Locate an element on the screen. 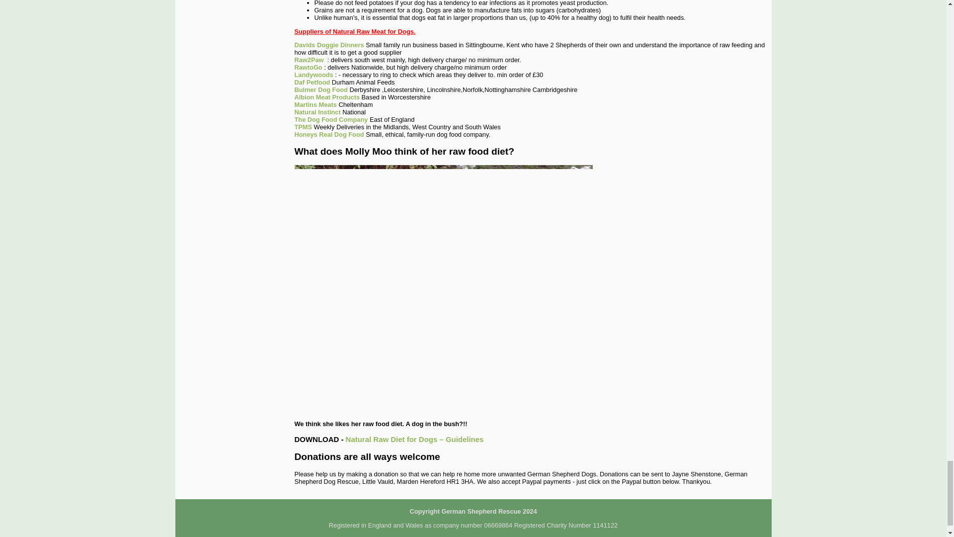 This screenshot has height=537, width=954. Martins Meats is located at coordinates (315, 104).